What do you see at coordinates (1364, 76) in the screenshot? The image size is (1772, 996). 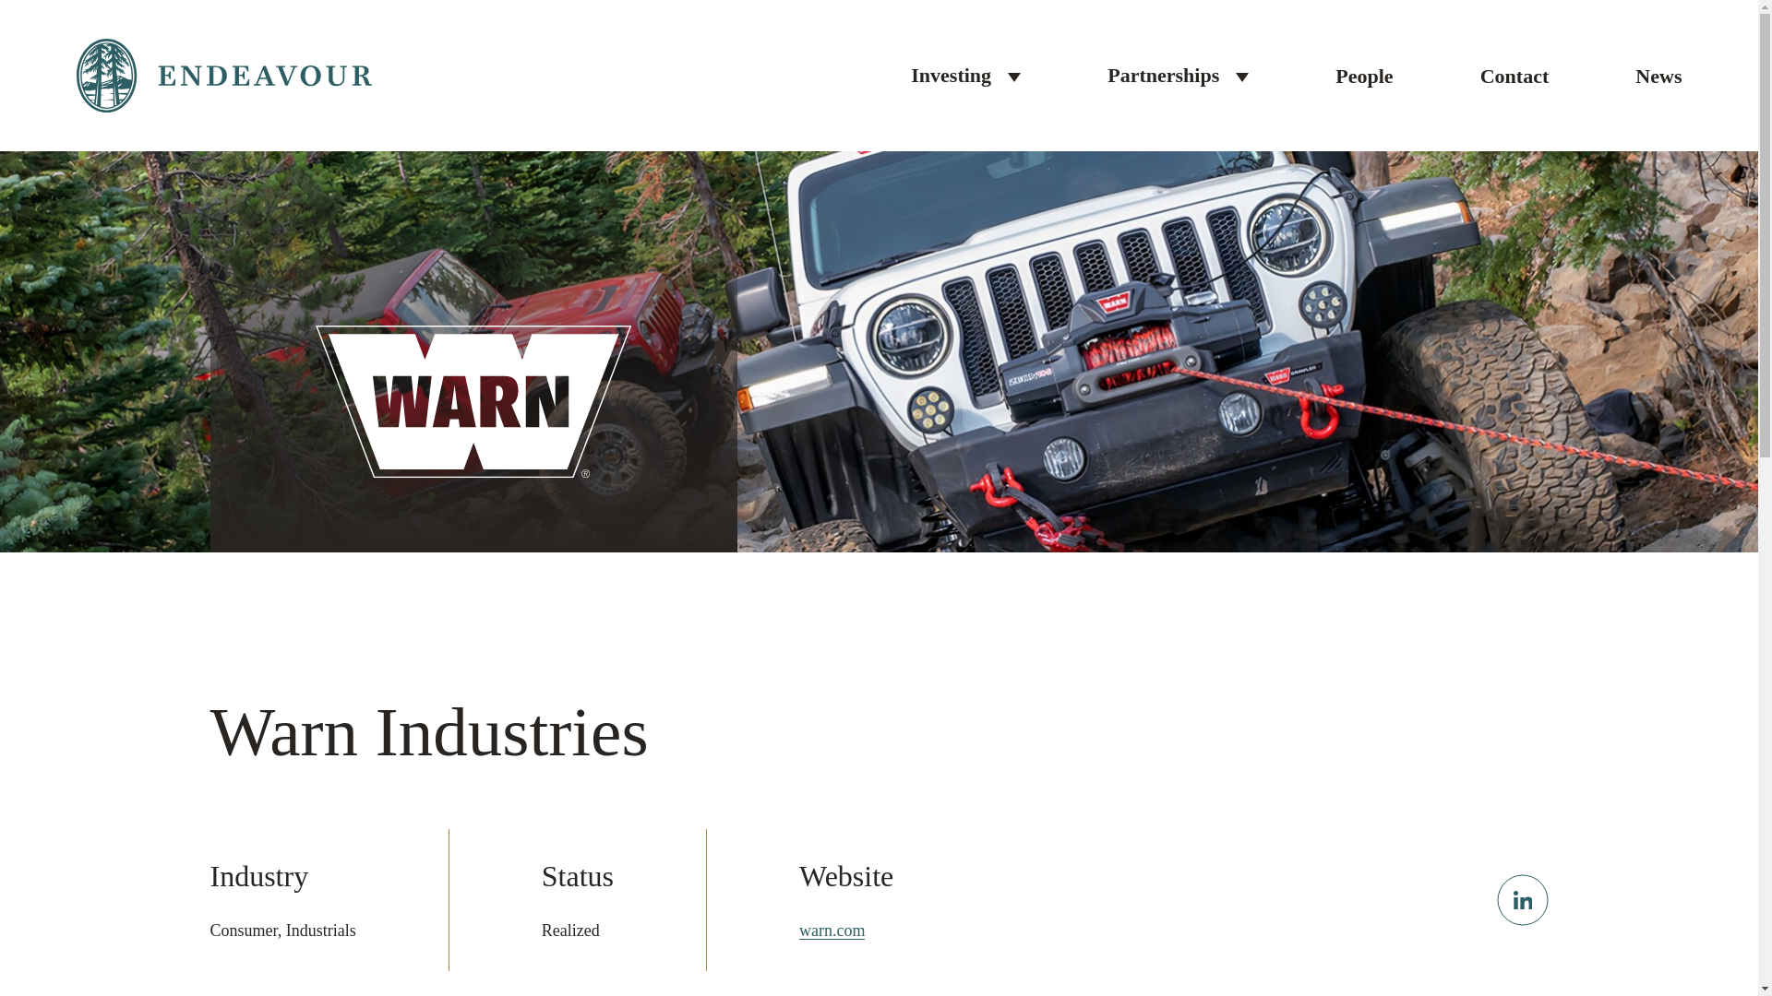 I see `People` at bounding box center [1364, 76].